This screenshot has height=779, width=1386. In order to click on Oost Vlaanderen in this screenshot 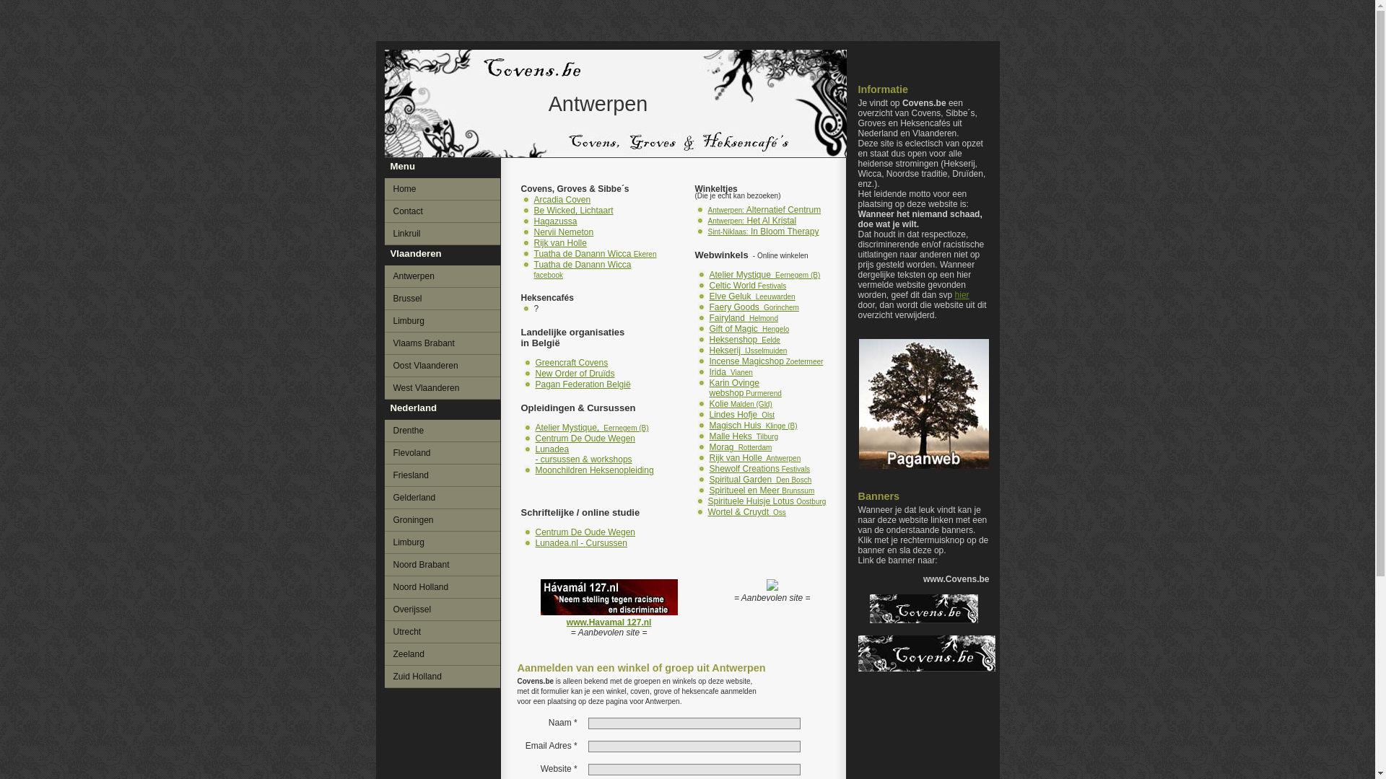, I will do `click(442, 366)`.